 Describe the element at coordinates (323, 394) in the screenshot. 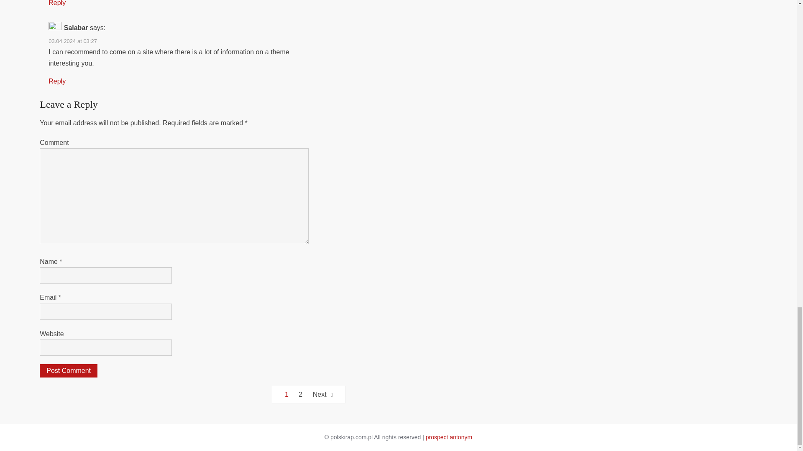

I see `Next` at that location.